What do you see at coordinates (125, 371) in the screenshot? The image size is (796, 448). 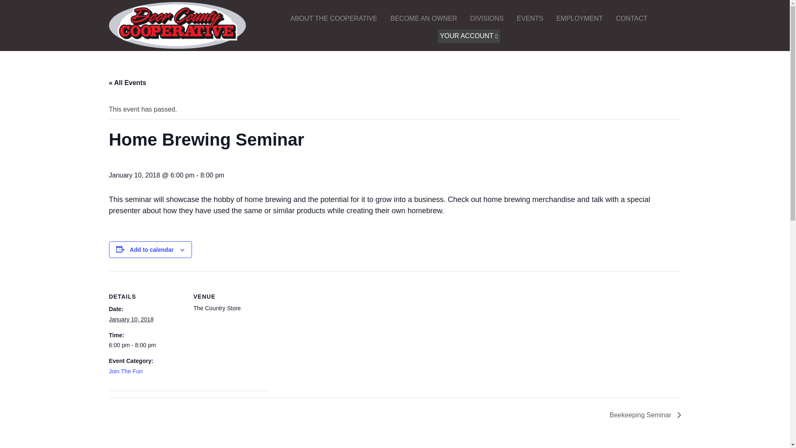 I see `Join The Fun` at bounding box center [125, 371].